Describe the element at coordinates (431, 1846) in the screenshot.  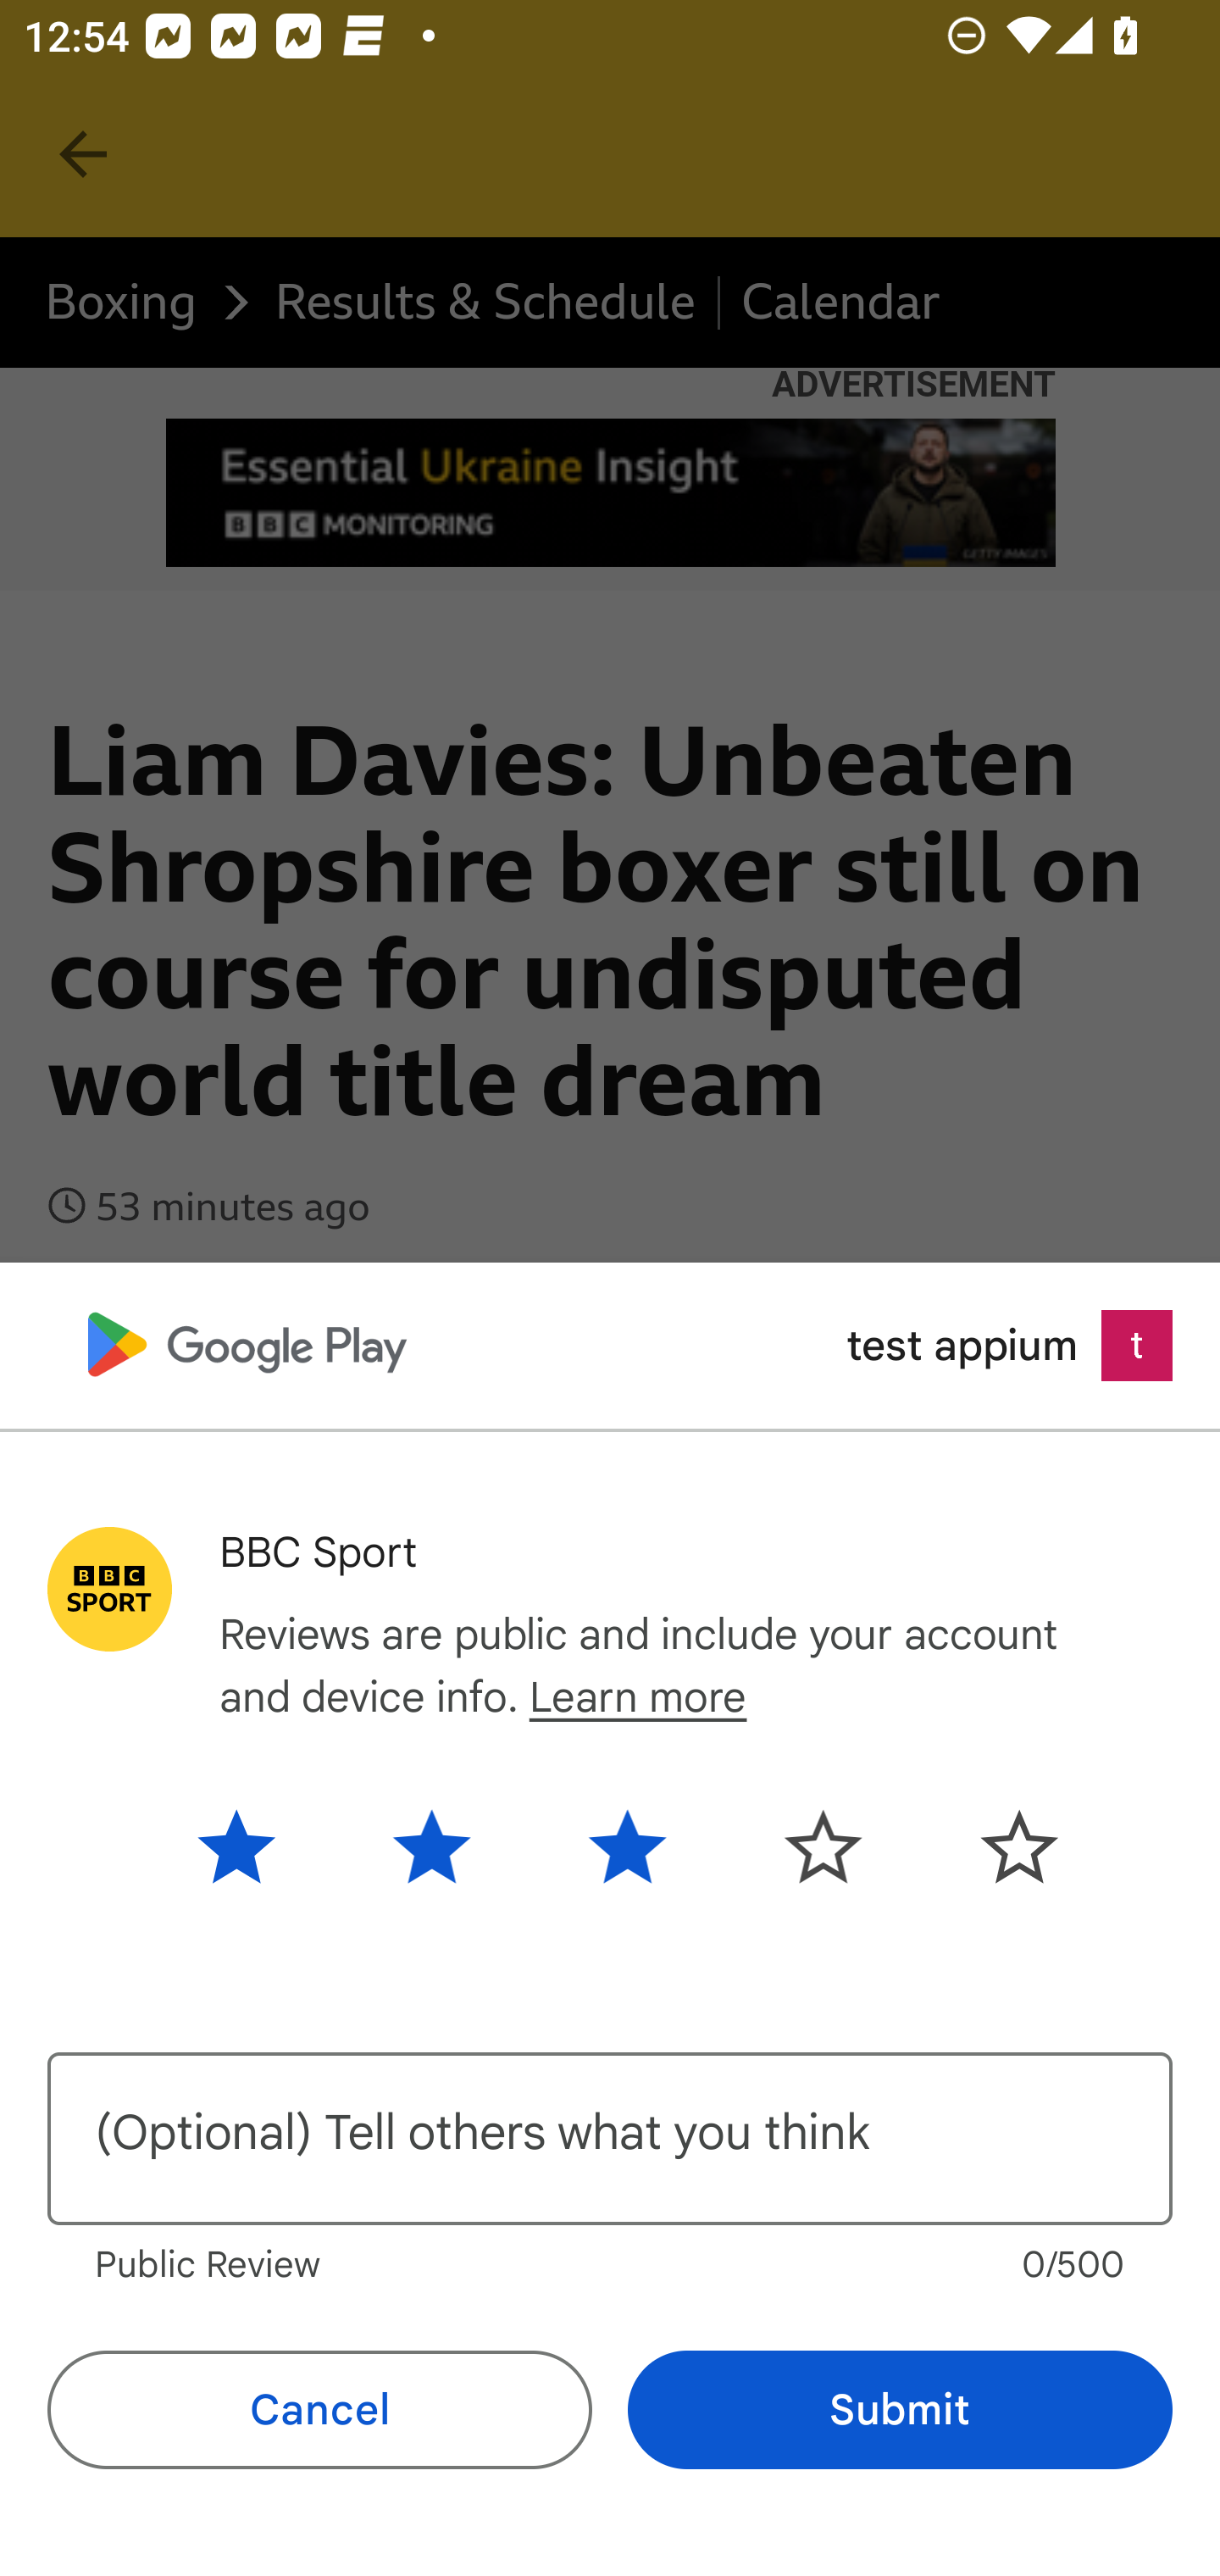
I see `Second star selected` at that location.